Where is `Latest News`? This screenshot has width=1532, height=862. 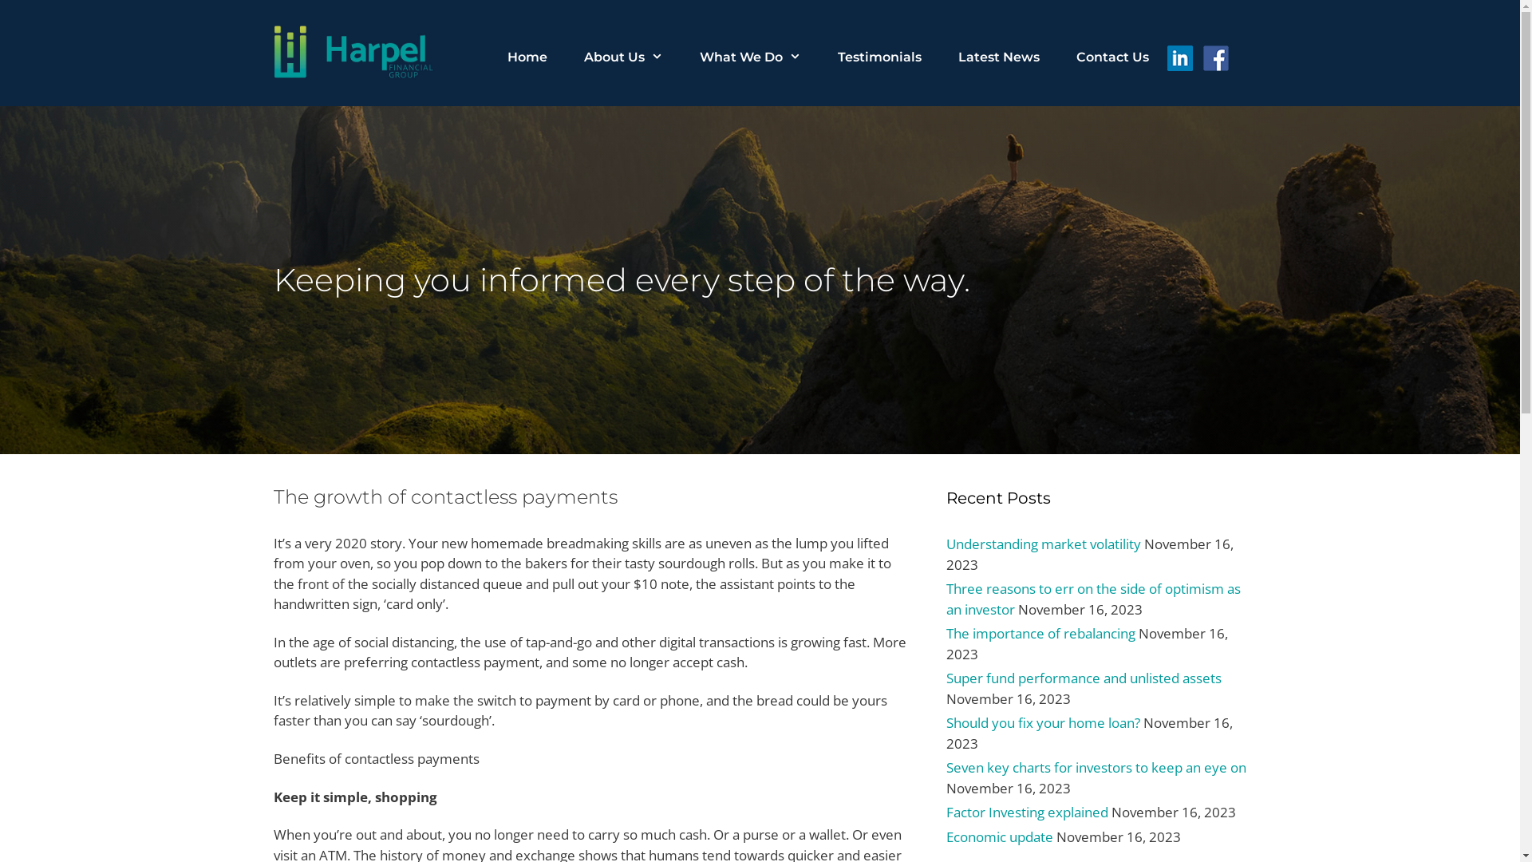 Latest News is located at coordinates (999, 57).